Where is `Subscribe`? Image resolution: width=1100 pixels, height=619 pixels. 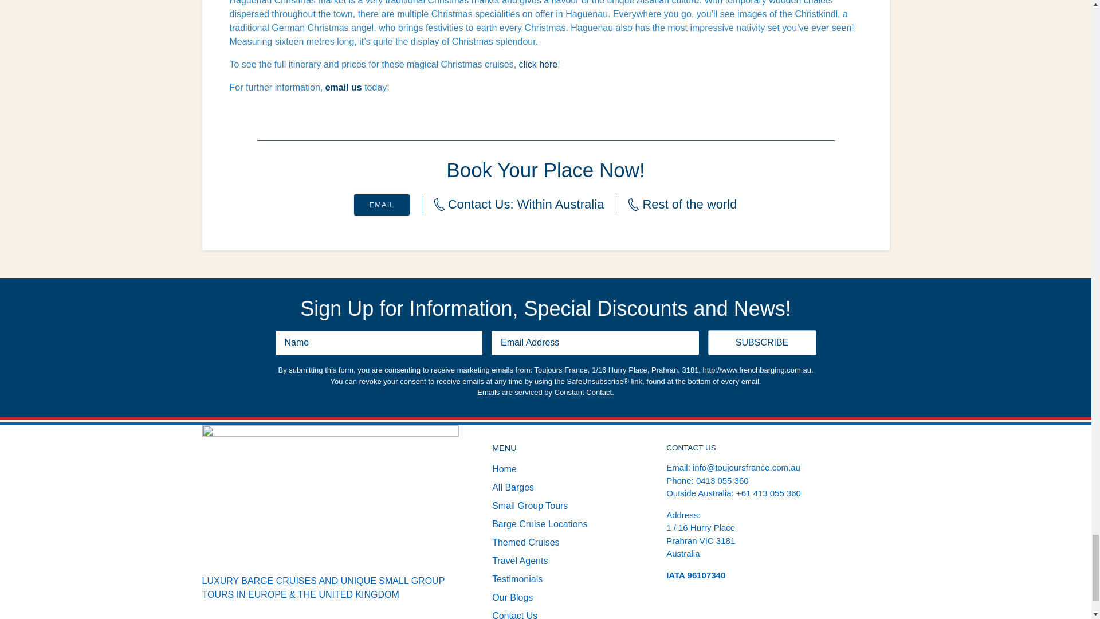 Subscribe is located at coordinates (762, 342).